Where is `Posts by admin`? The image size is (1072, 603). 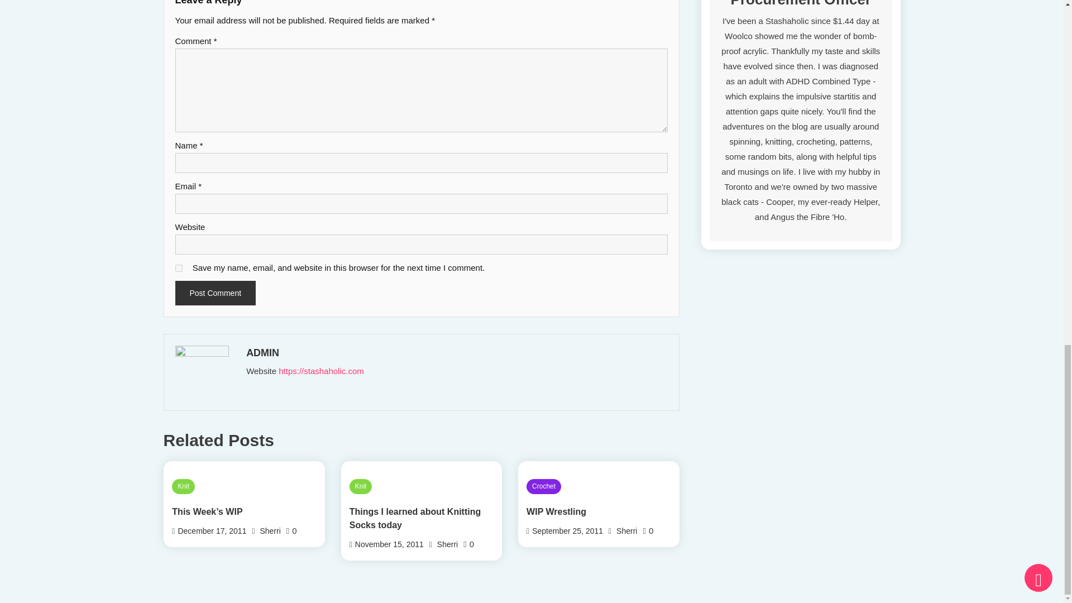
Posts by admin is located at coordinates (456, 353).